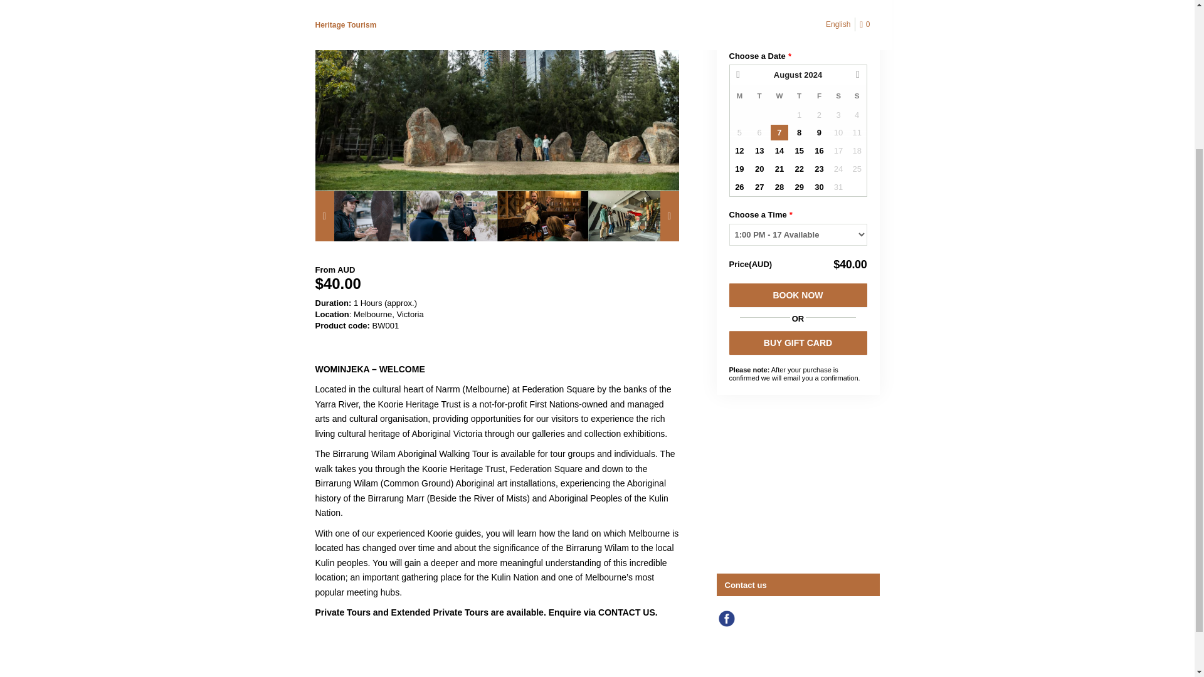 This screenshot has width=1204, height=677. I want to click on 9, so click(820, 132).